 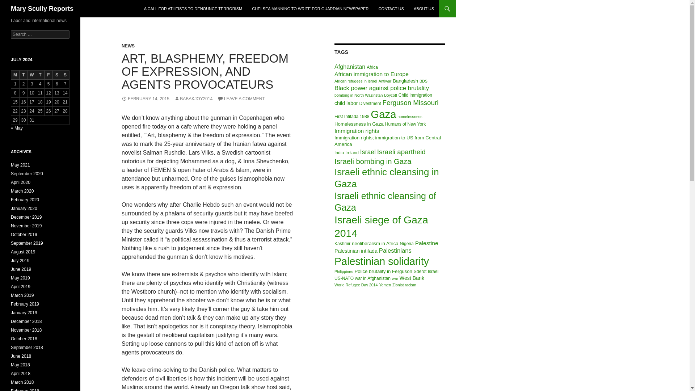 What do you see at coordinates (372, 67) in the screenshot?
I see `Africa` at bounding box center [372, 67].